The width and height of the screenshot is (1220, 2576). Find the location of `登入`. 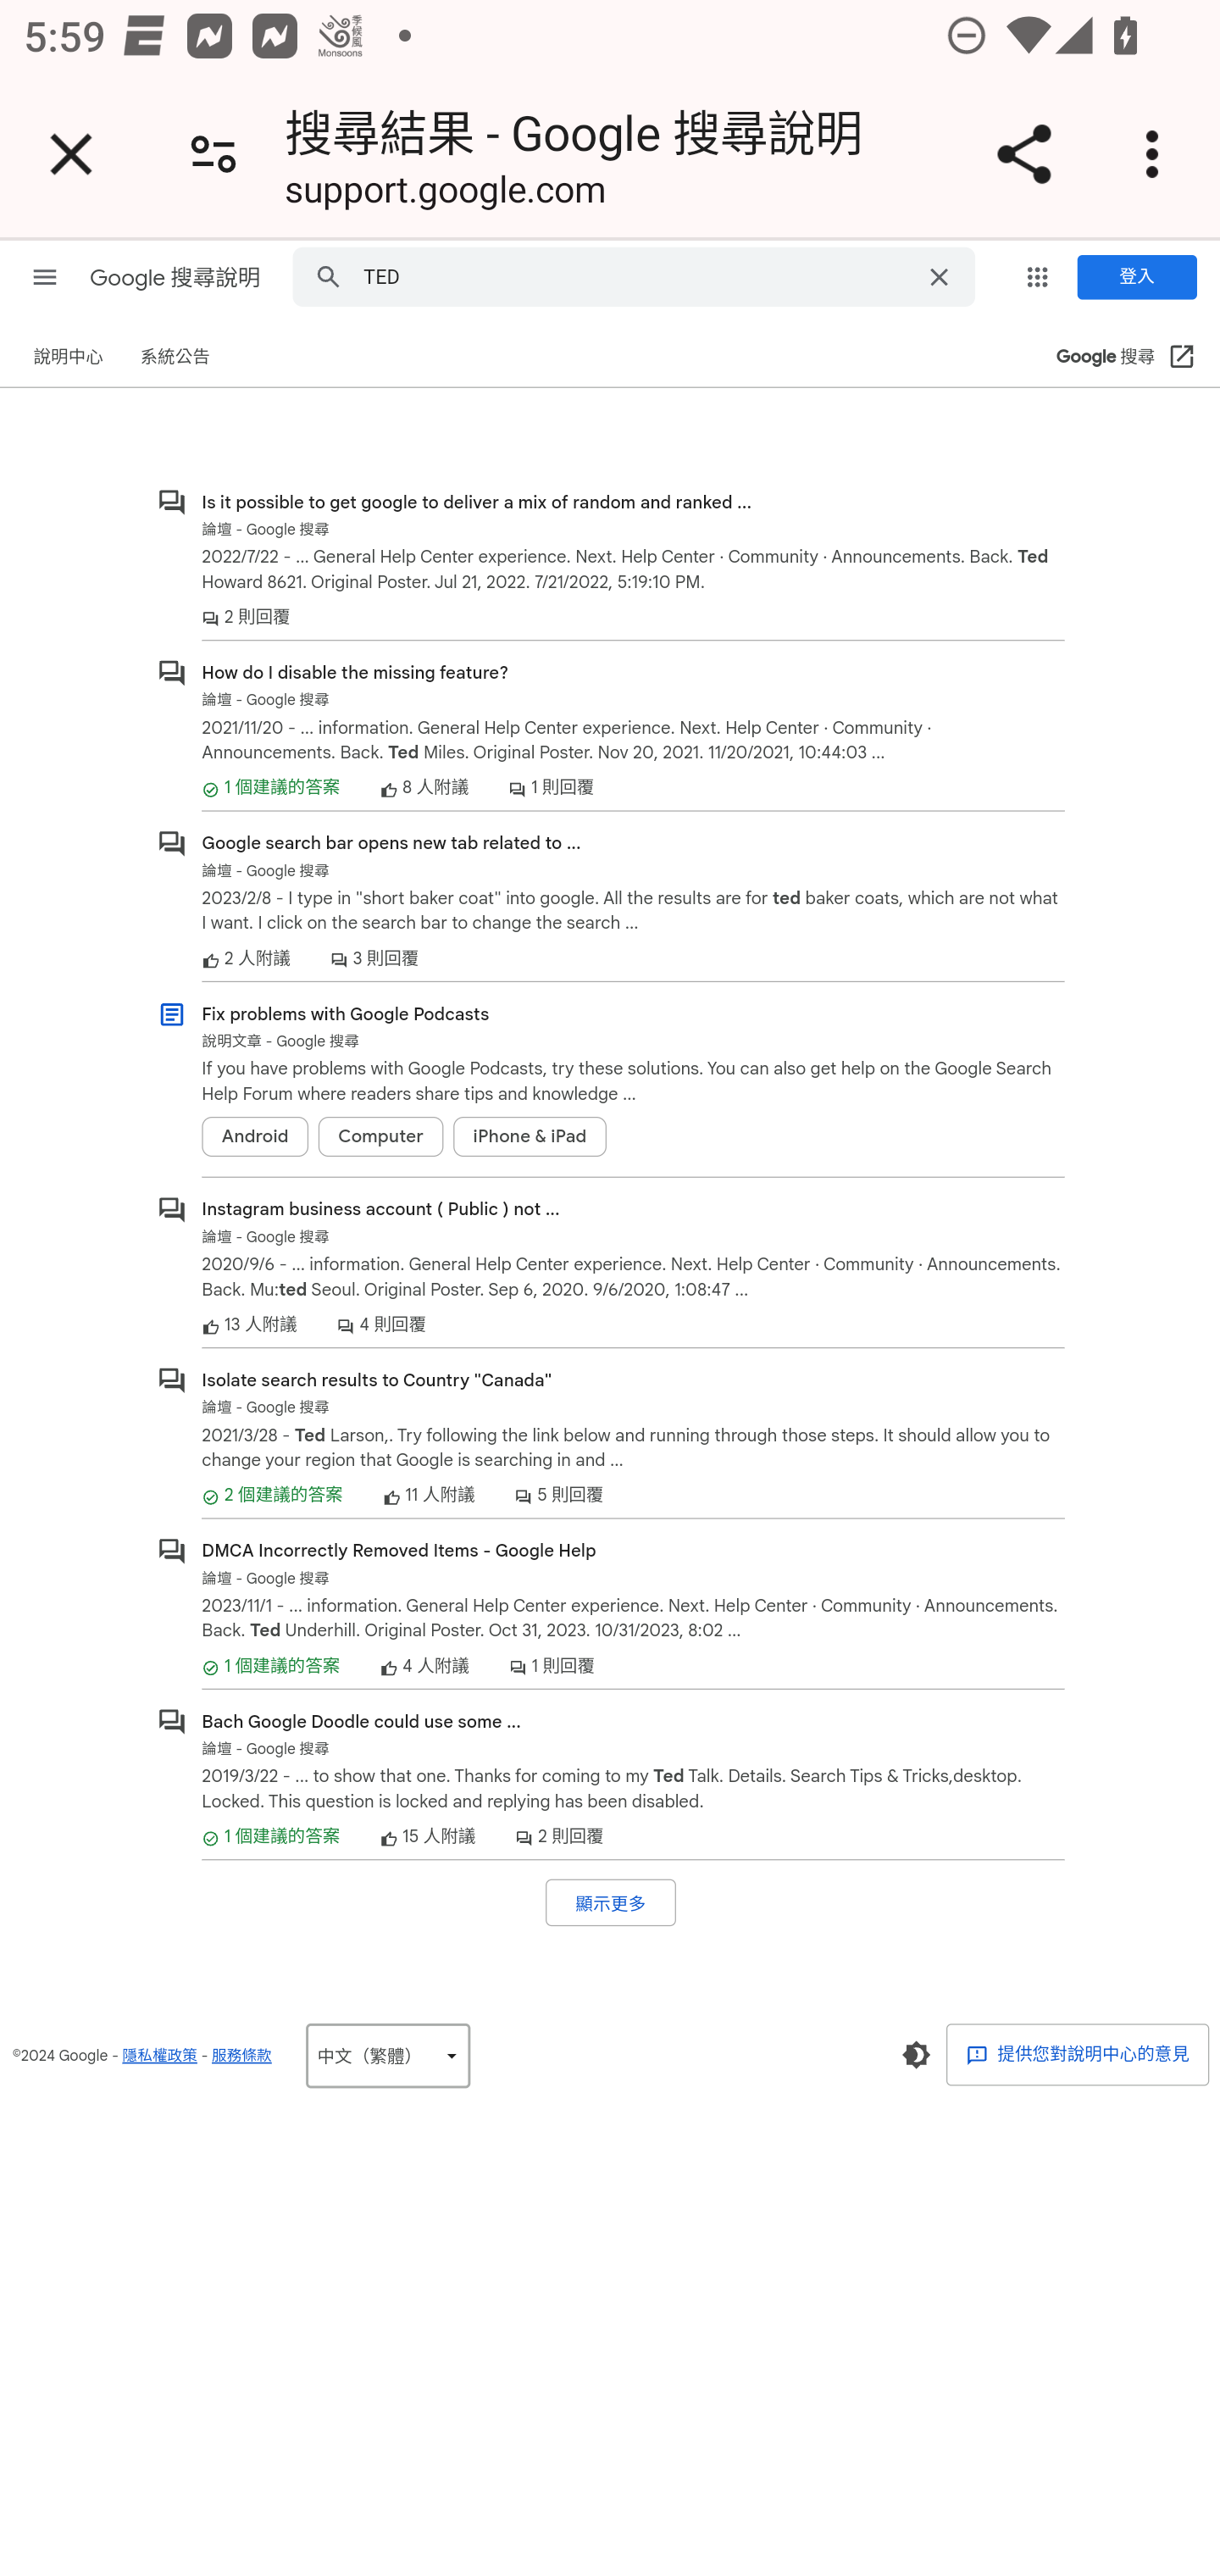

登入 is located at coordinates (1137, 278).